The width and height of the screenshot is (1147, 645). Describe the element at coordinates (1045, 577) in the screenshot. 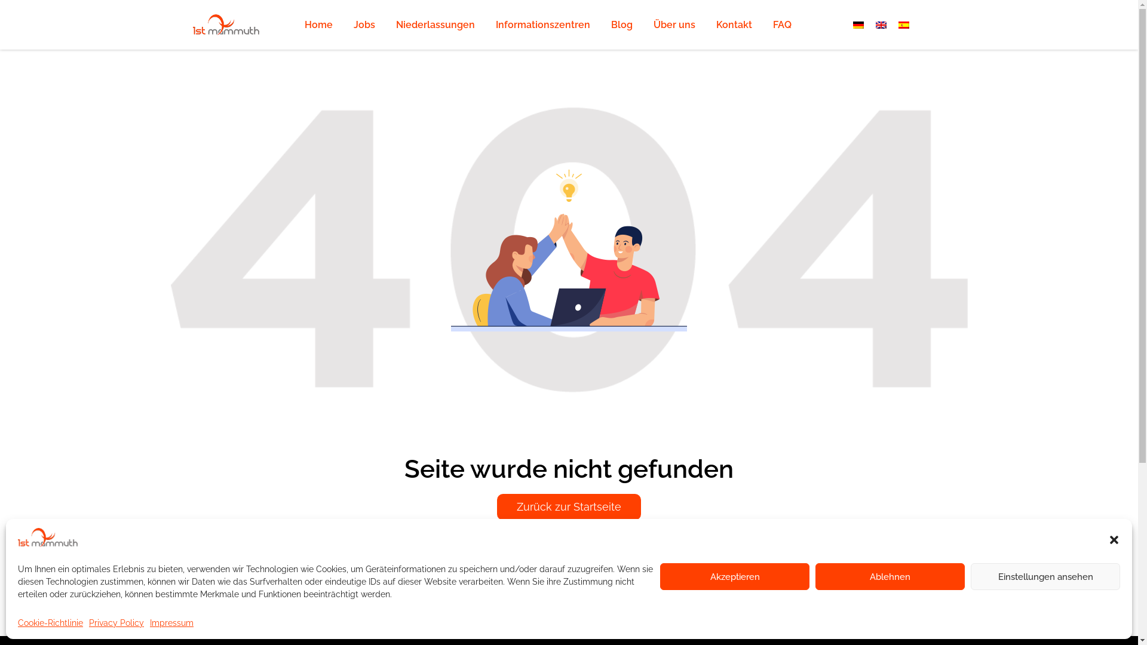

I see `Einstellungen ansehen` at that location.